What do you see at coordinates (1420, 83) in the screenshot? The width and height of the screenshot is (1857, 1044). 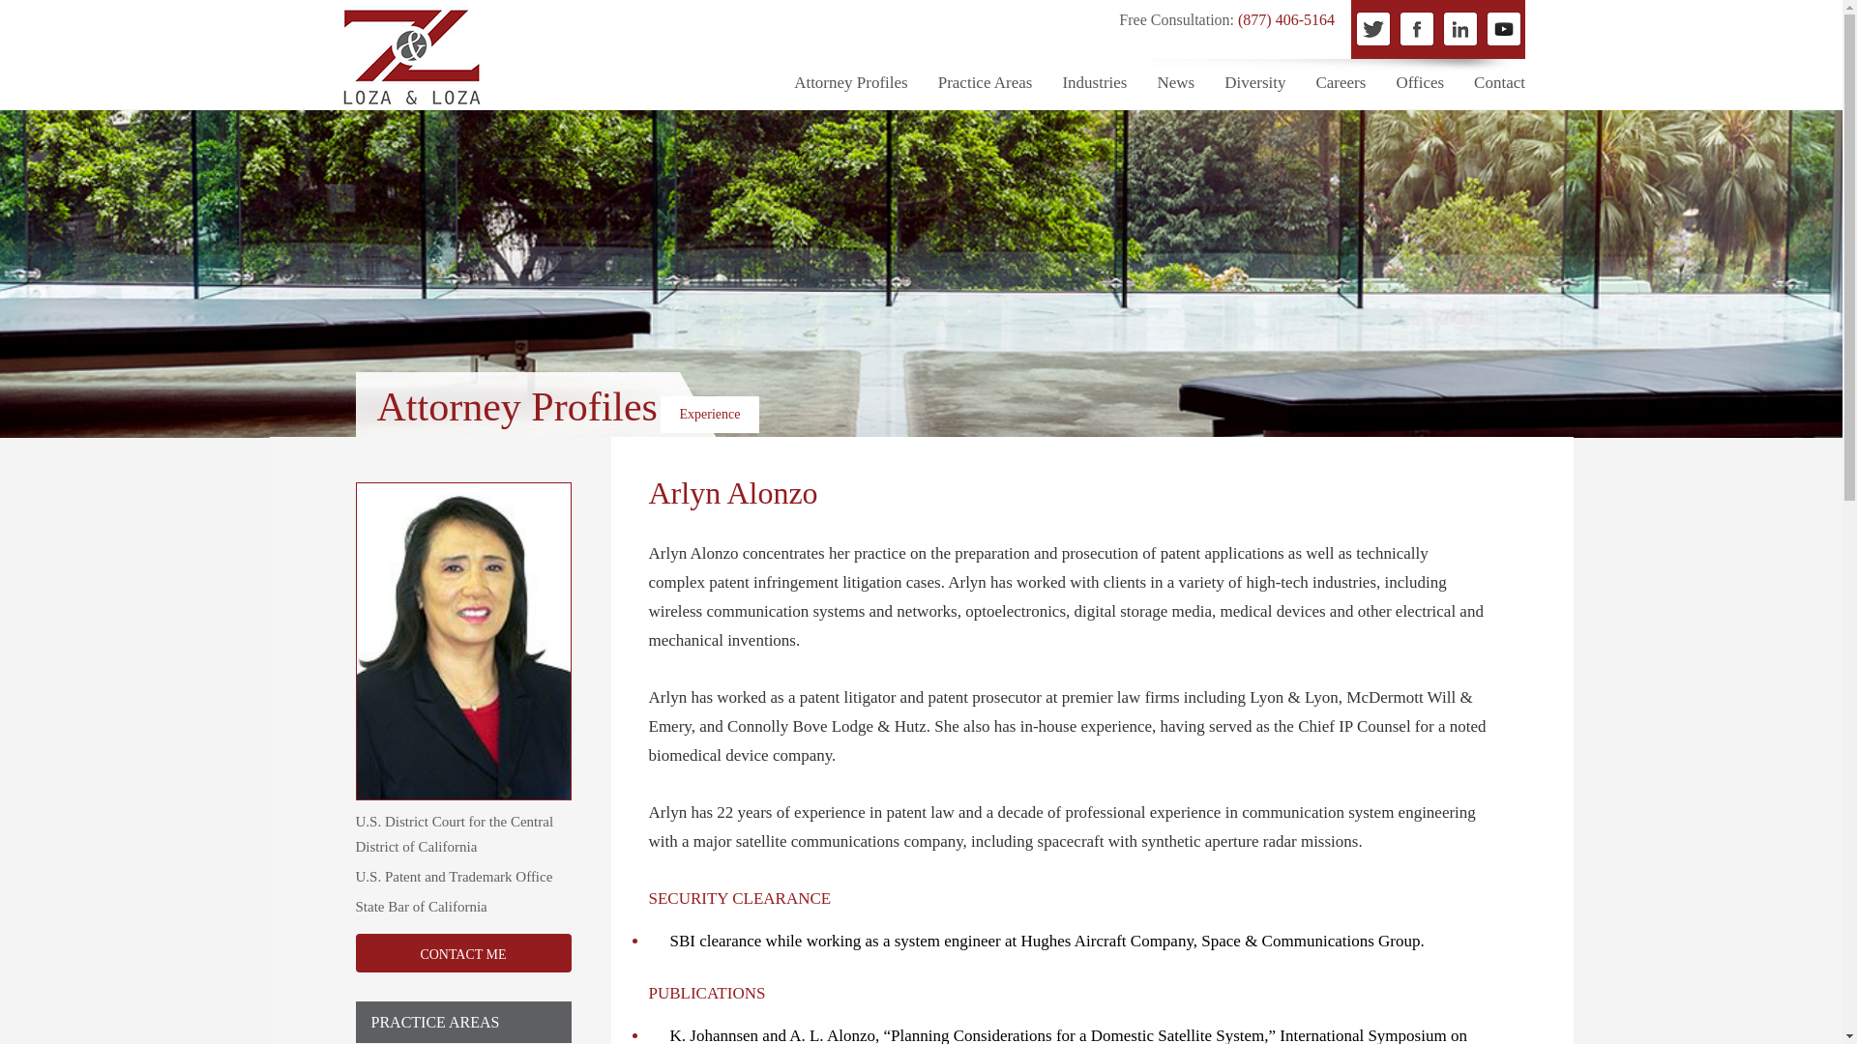 I see `Offices` at bounding box center [1420, 83].